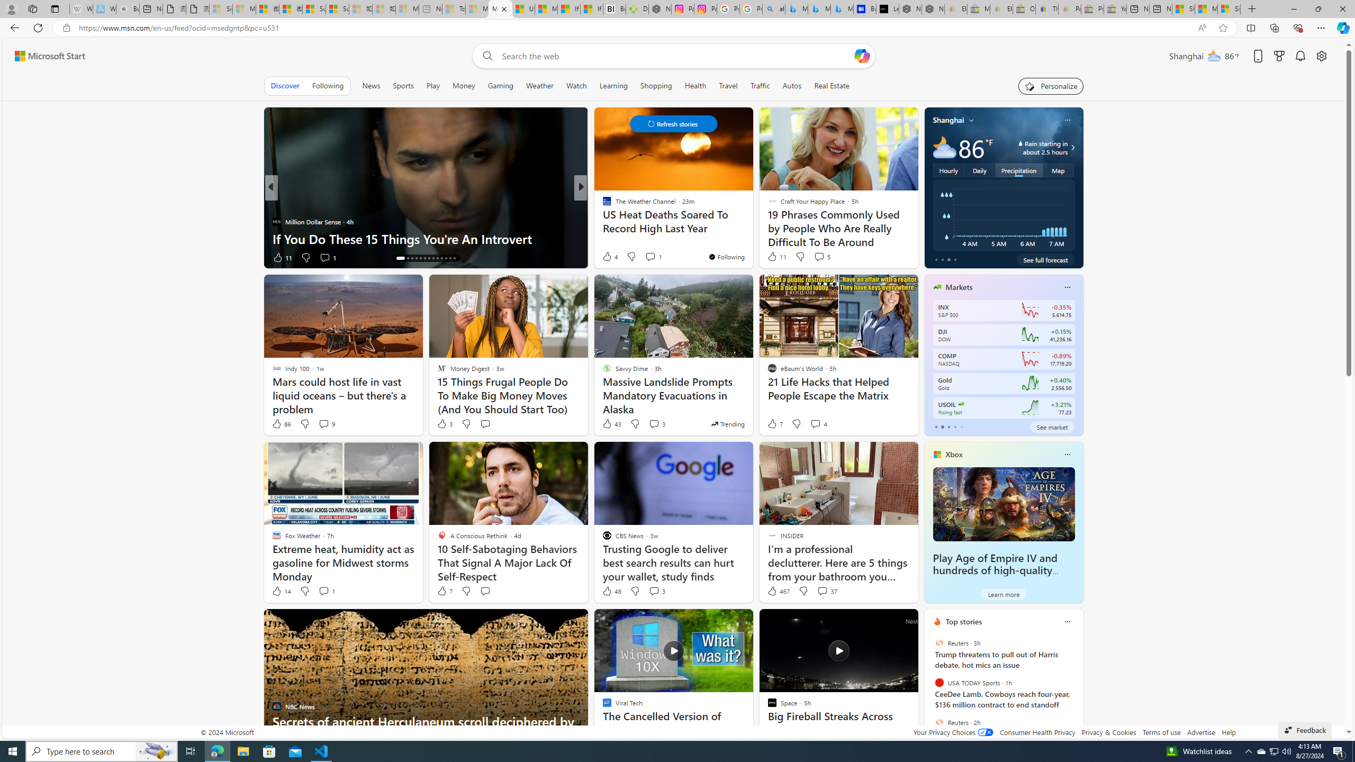 This screenshot has height=762, width=1355. I want to click on If You Do These 15 Things You're An Introvert, so click(426, 238).